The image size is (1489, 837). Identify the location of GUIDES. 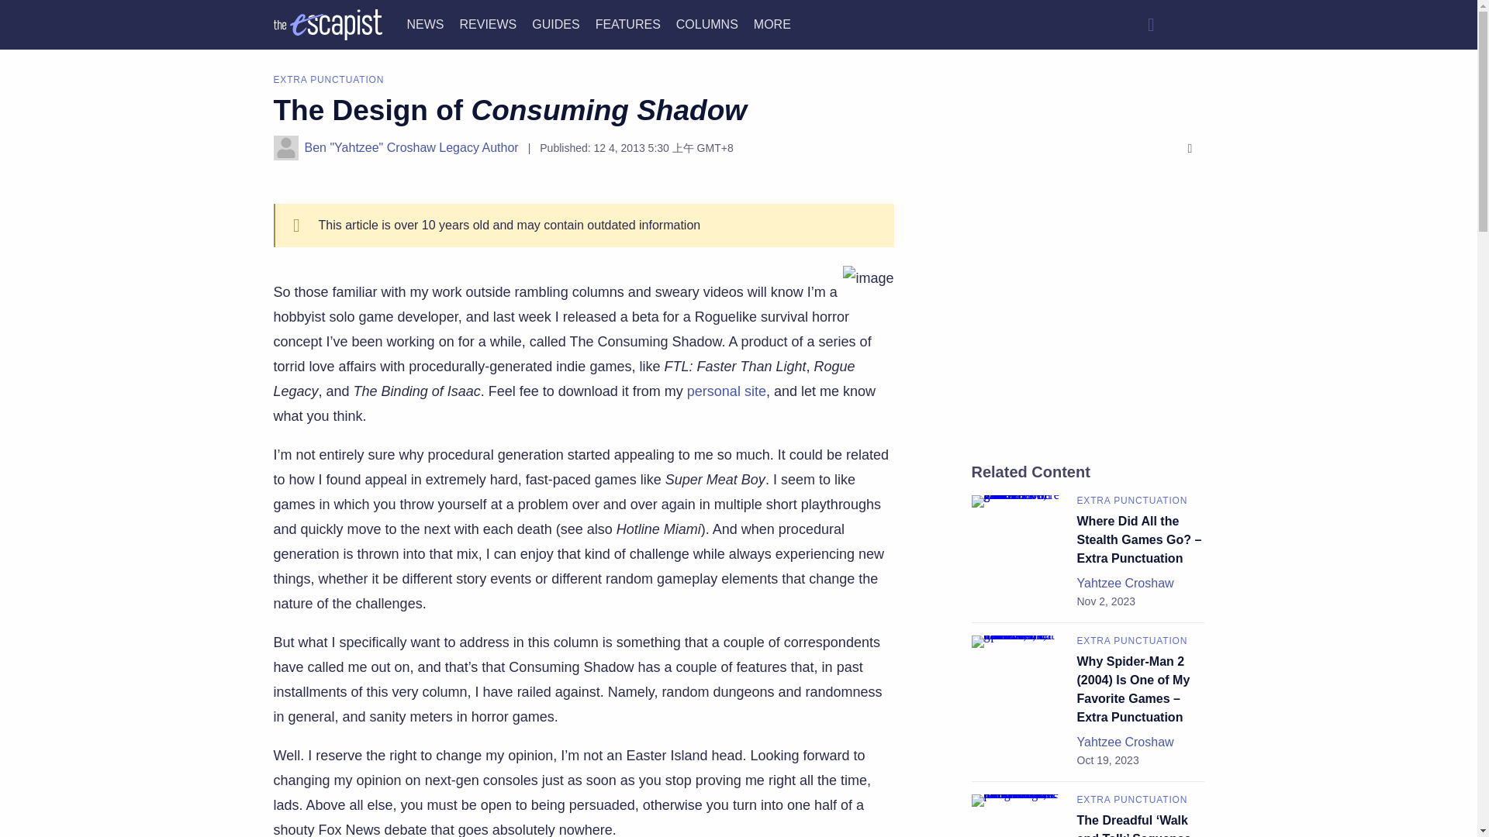
(555, 23).